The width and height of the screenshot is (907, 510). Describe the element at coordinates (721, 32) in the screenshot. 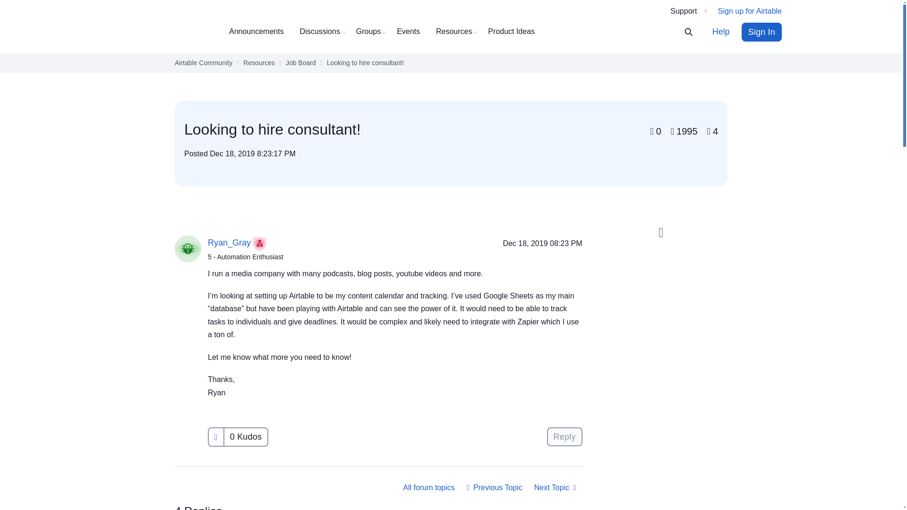

I see `Help` at that location.